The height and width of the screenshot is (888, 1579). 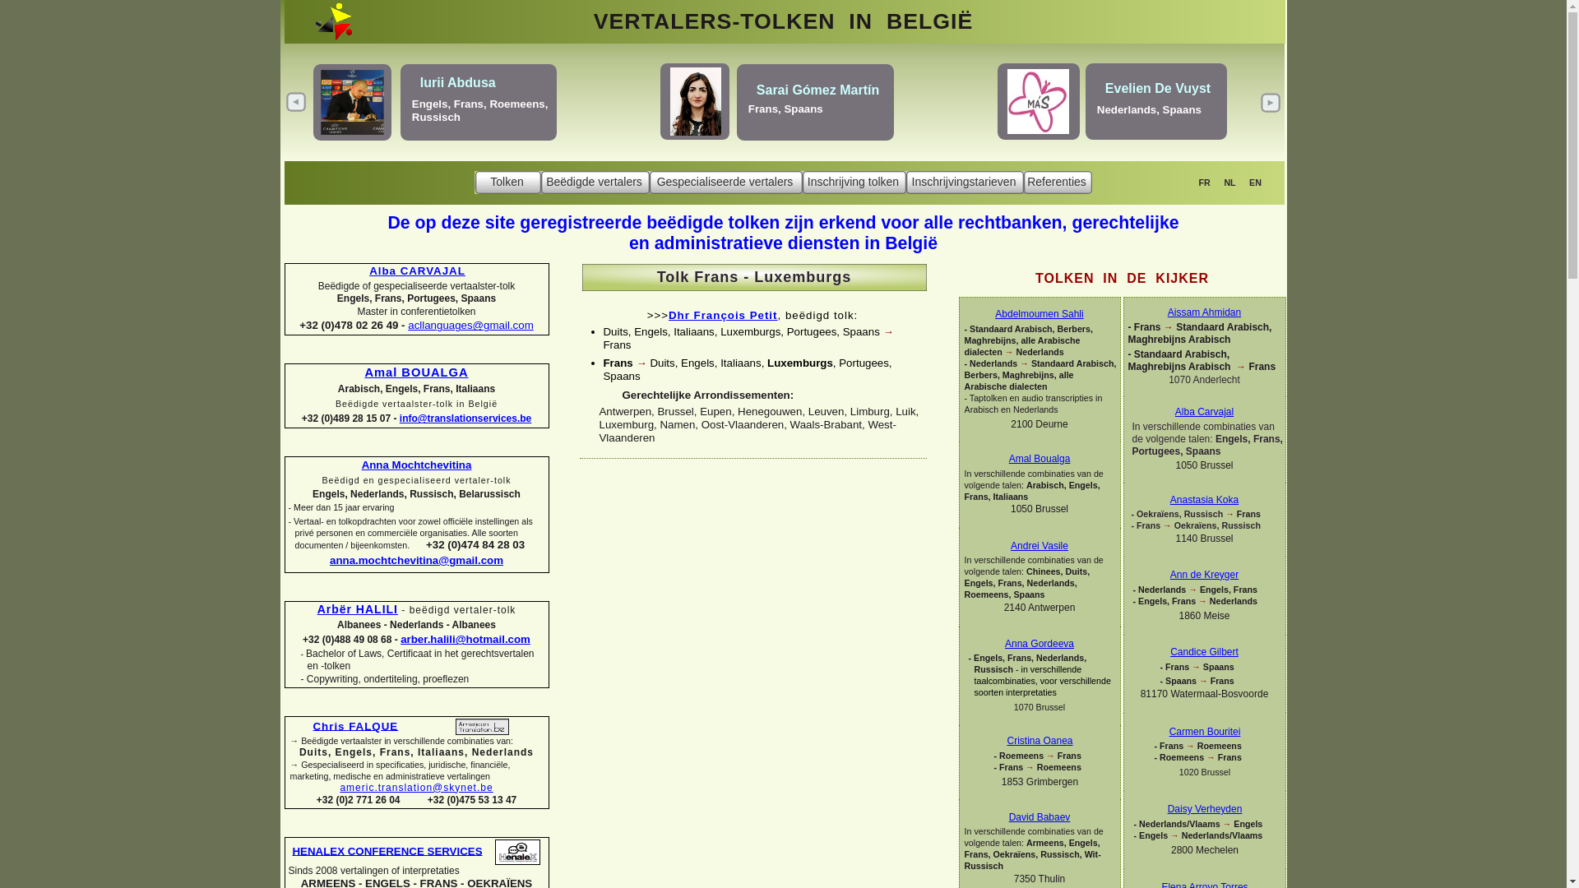 I want to click on Abdelmoumen Sahli, so click(x=1040, y=314).